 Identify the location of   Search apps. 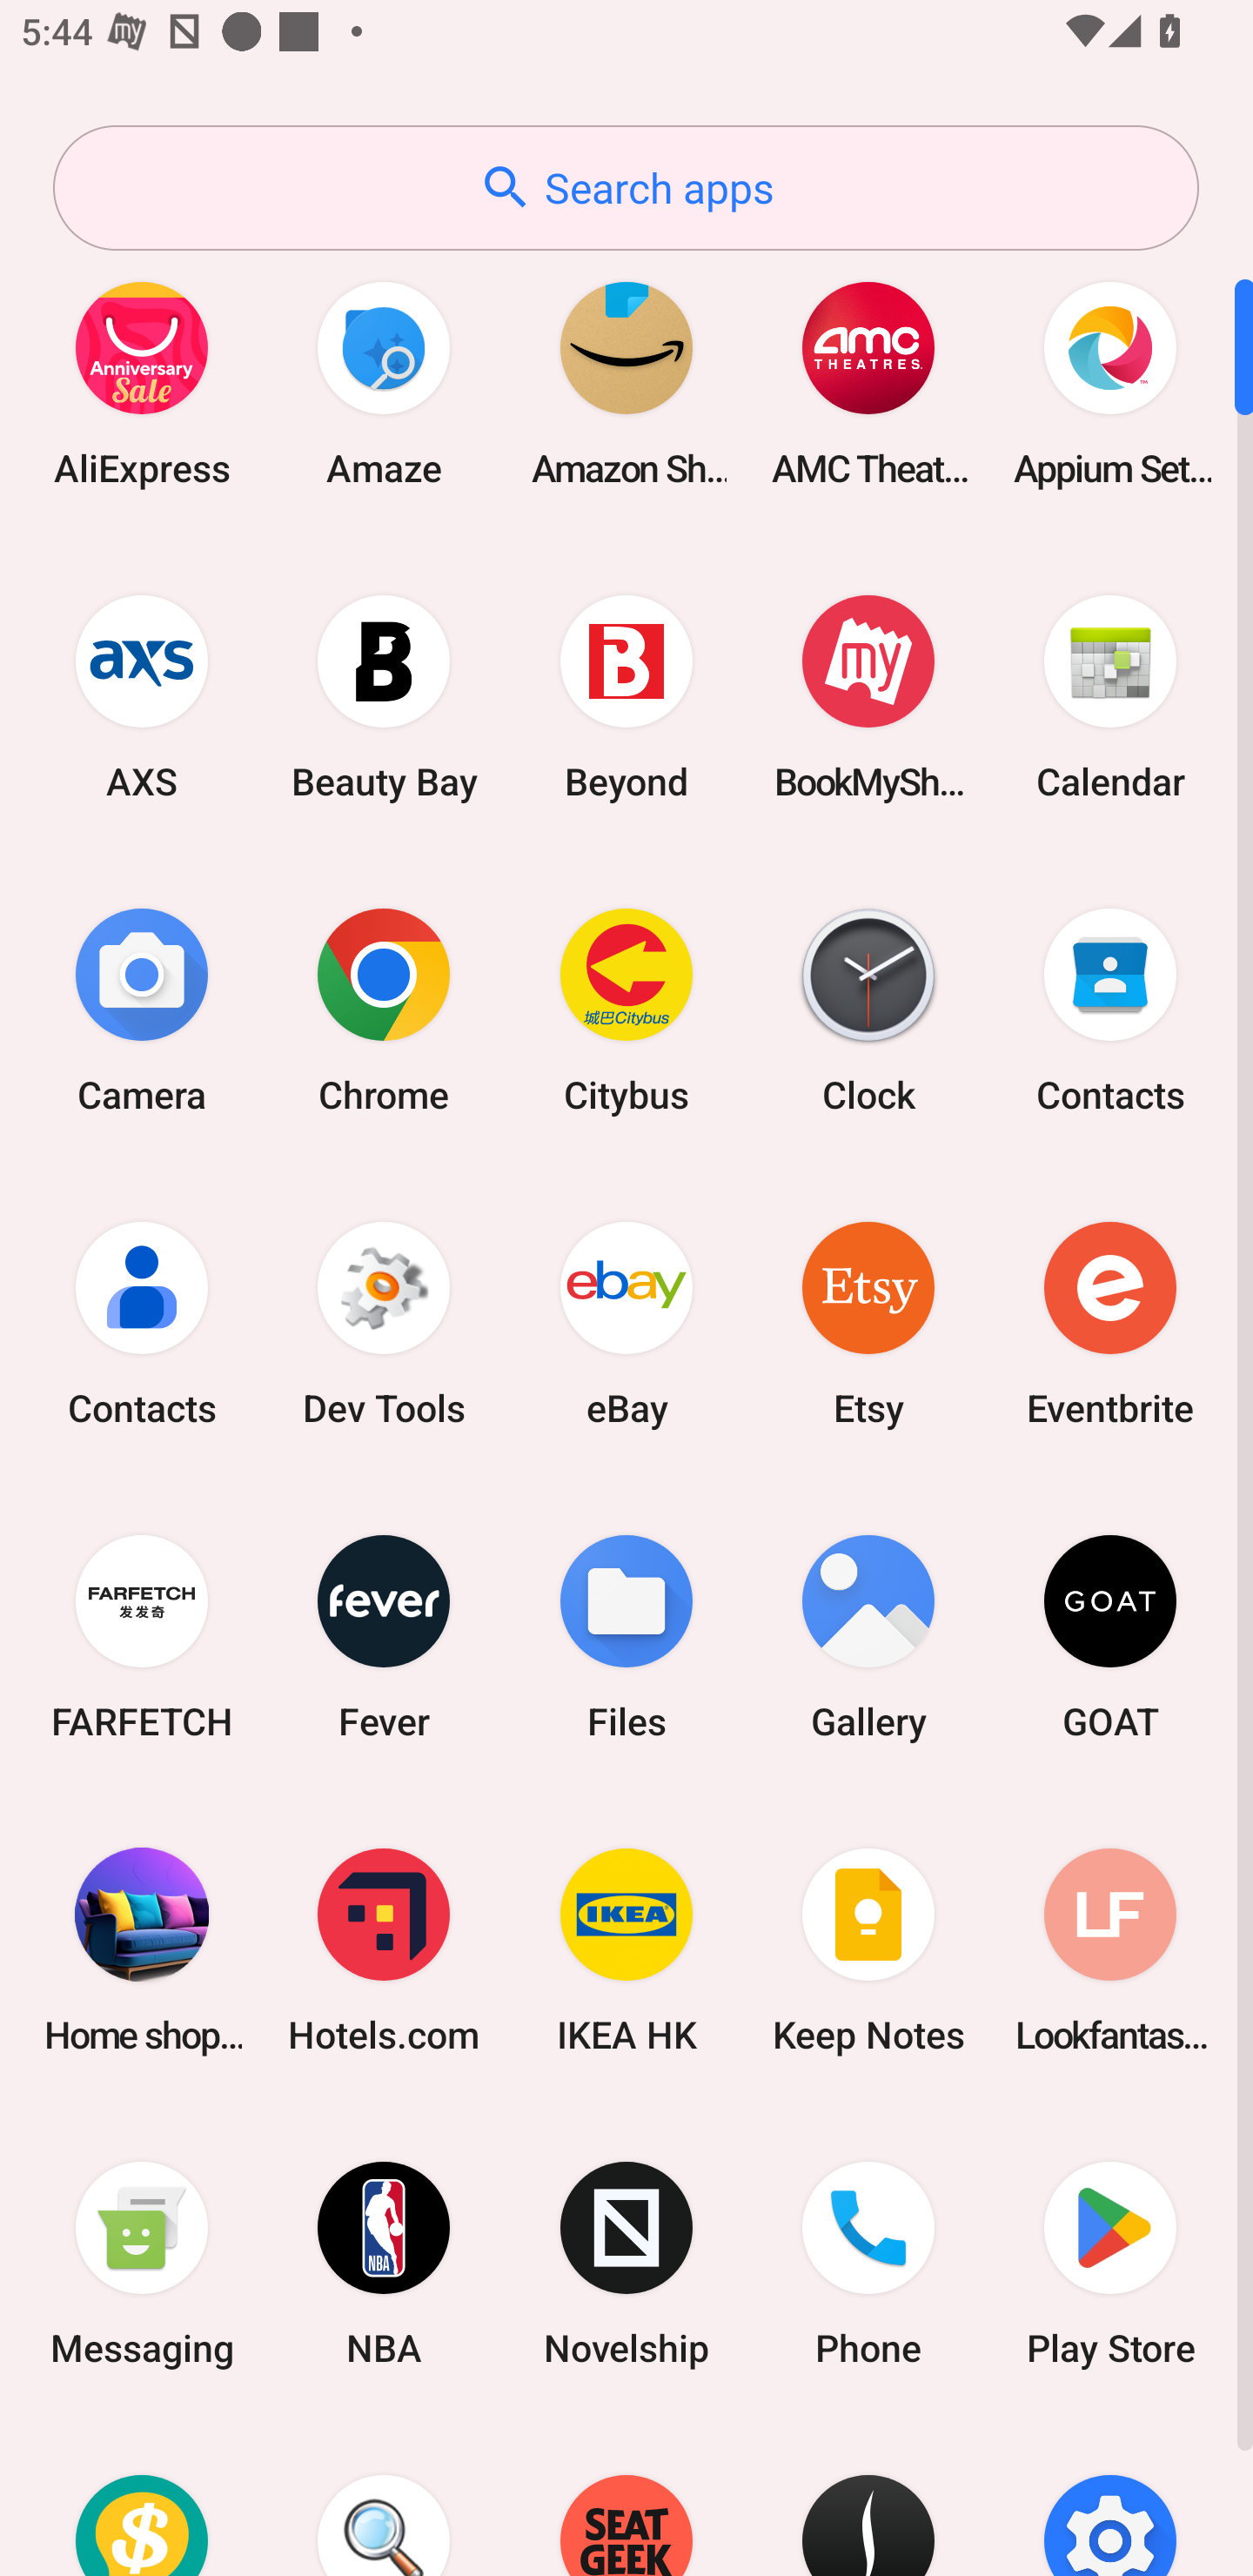
(626, 188).